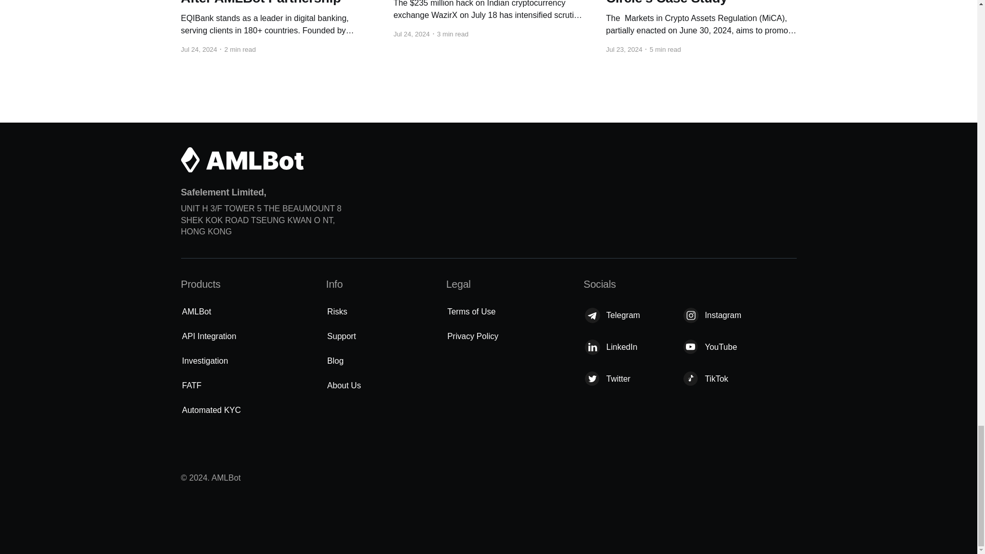  What do you see at coordinates (197, 312) in the screenshot?
I see `AMLBot` at bounding box center [197, 312].